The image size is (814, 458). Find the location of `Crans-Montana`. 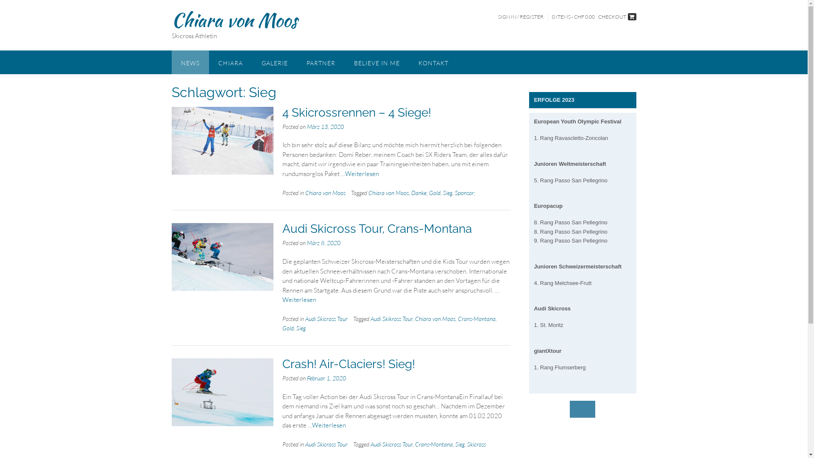

Crans-Montana is located at coordinates (434, 444).